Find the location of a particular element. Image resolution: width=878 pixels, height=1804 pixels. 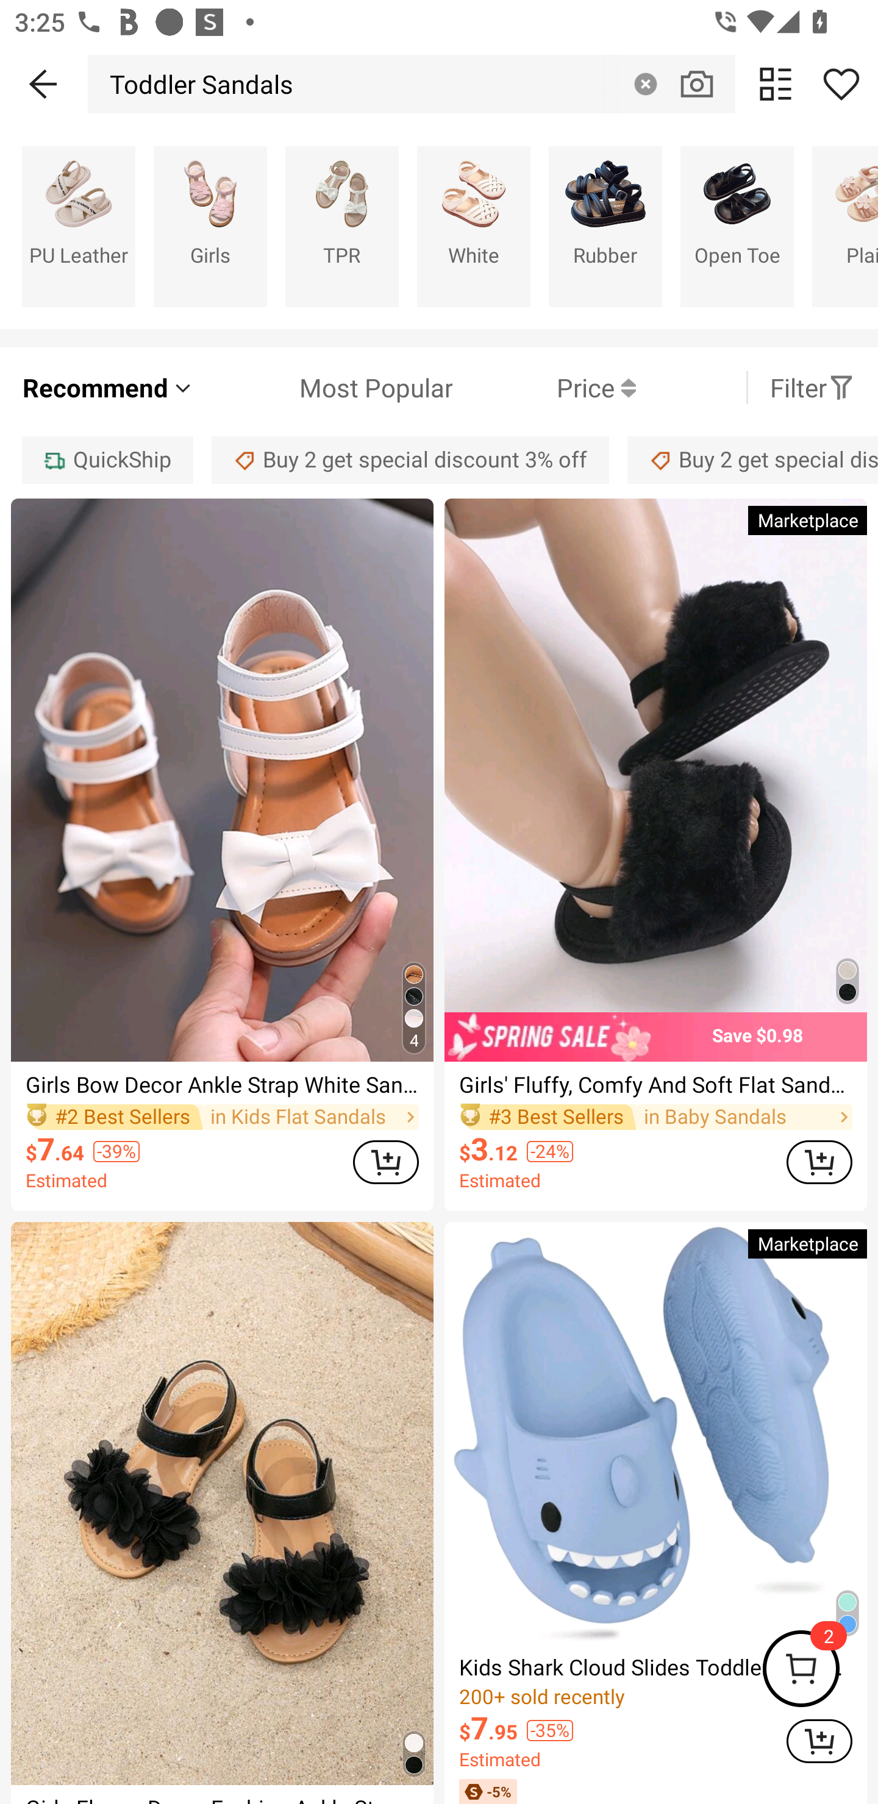

Girls is located at coordinates (210, 226).